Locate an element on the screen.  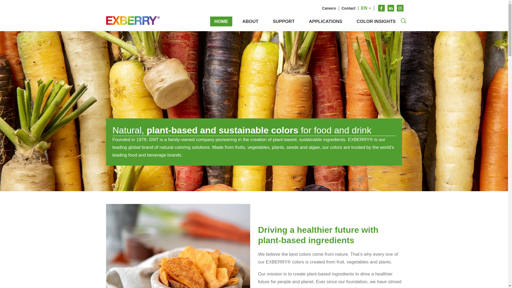
APPLICATIONS is located at coordinates (325, 21).